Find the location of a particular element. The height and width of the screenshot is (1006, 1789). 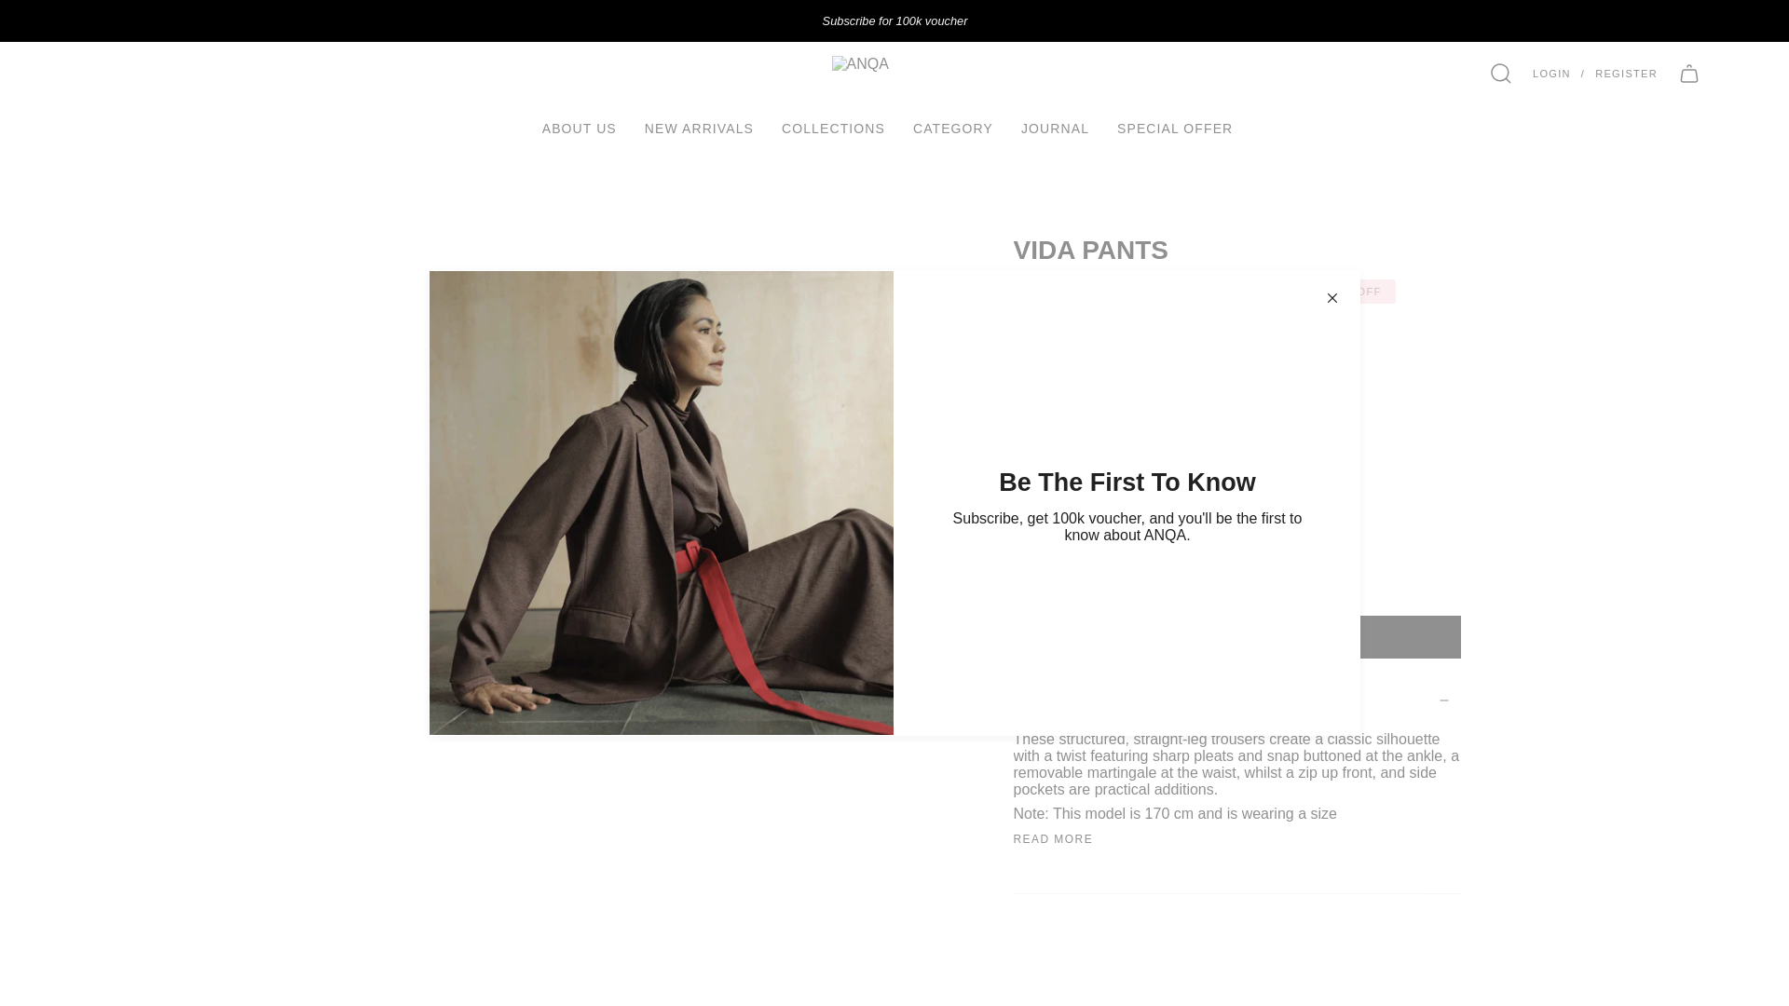

SPECIAL OFFER is located at coordinates (1175, 129).